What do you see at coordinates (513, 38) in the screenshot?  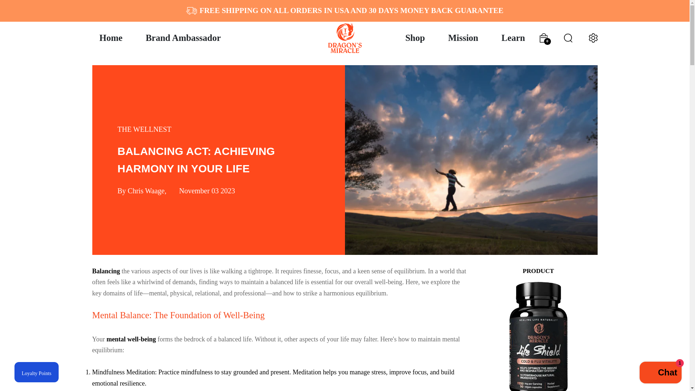 I see `Learn` at bounding box center [513, 38].